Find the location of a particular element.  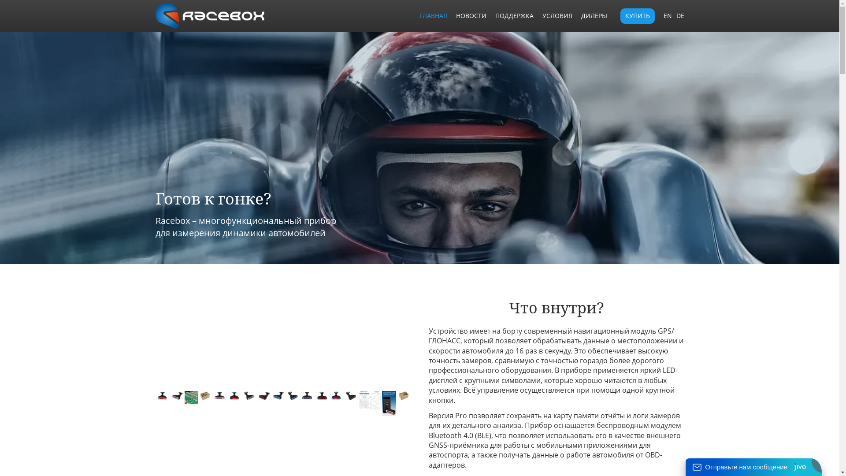

EN is located at coordinates (668, 16).